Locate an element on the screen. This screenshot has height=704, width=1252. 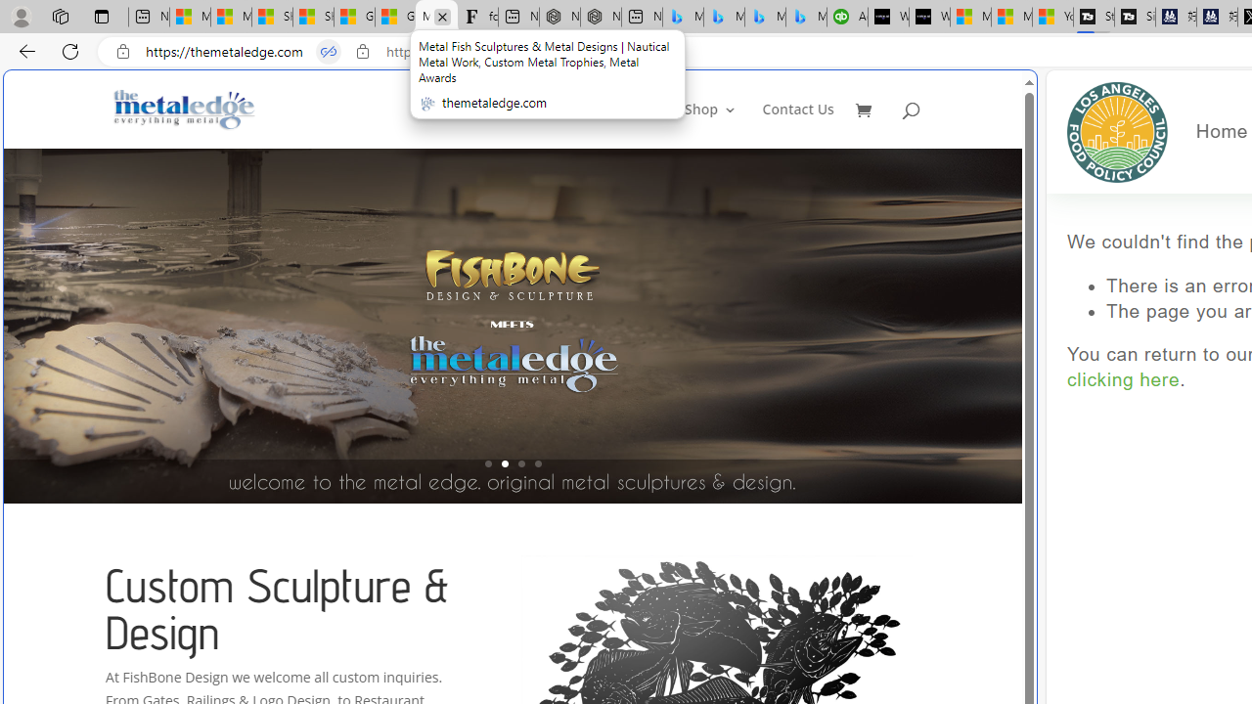
Workspaces is located at coordinates (60, 16).